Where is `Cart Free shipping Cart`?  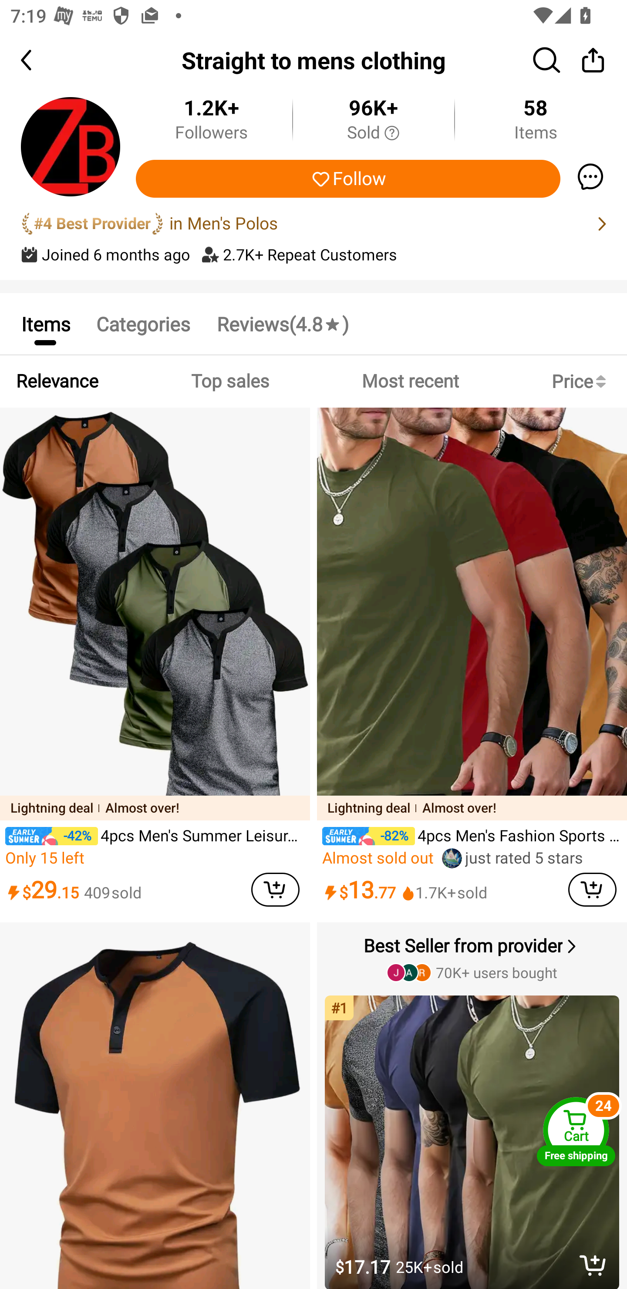
Cart Free shipping Cart is located at coordinates (576, 1131).